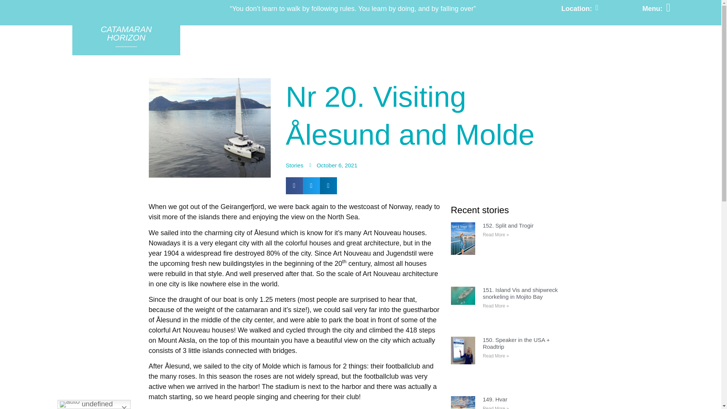 The height and width of the screenshot is (409, 727). Describe the element at coordinates (94, 404) in the screenshot. I see `undefined` at that location.